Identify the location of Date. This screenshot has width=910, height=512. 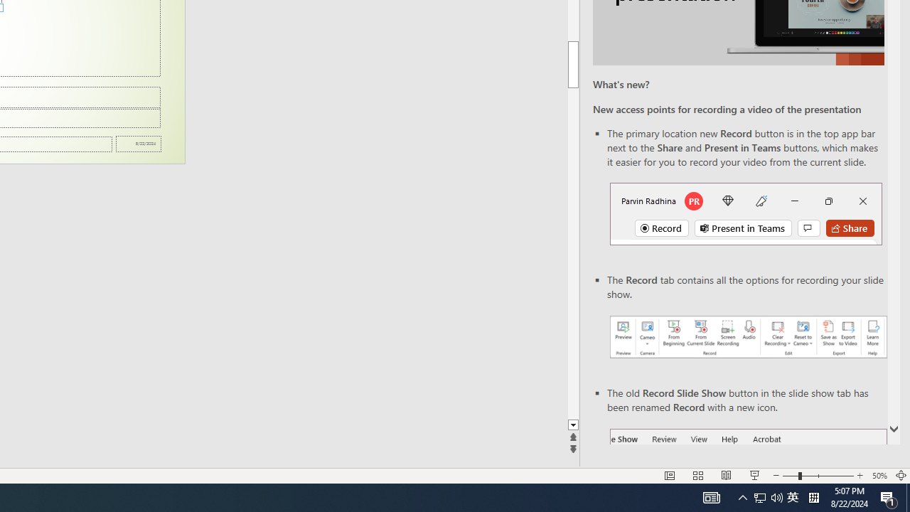
(138, 144).